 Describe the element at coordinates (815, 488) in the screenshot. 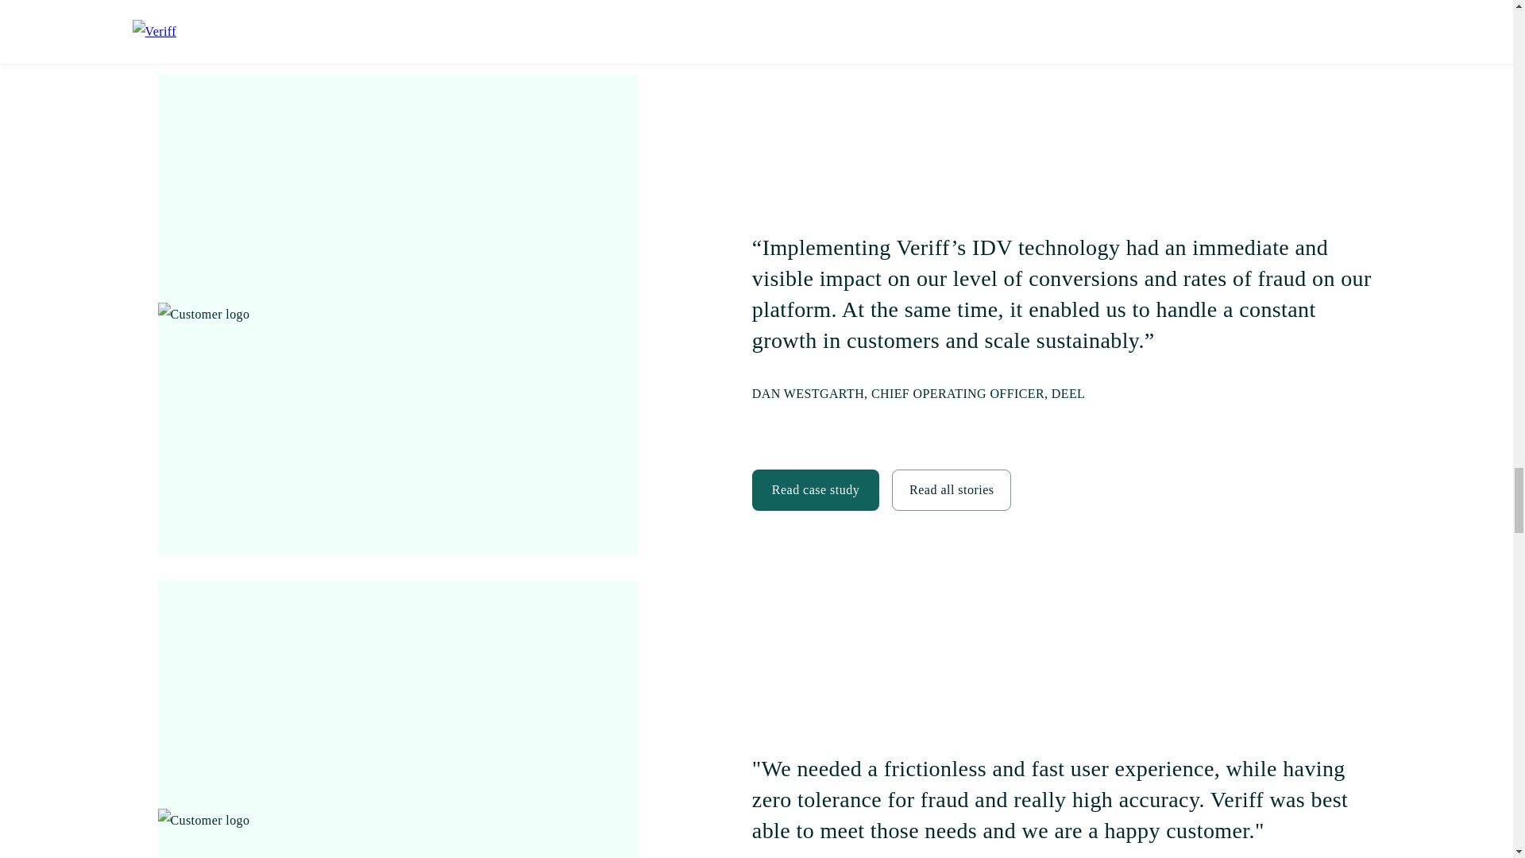

I see `Read case study` at that location.